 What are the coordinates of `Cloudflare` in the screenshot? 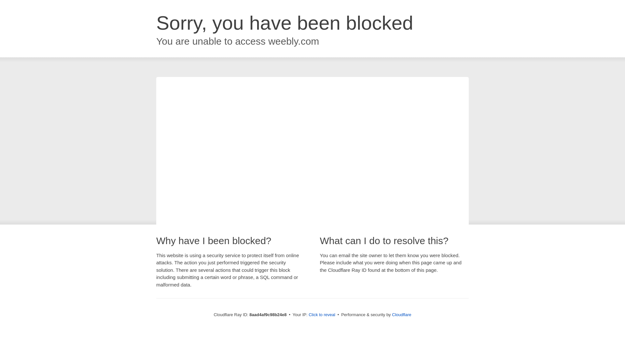 It's located at (401, 315).